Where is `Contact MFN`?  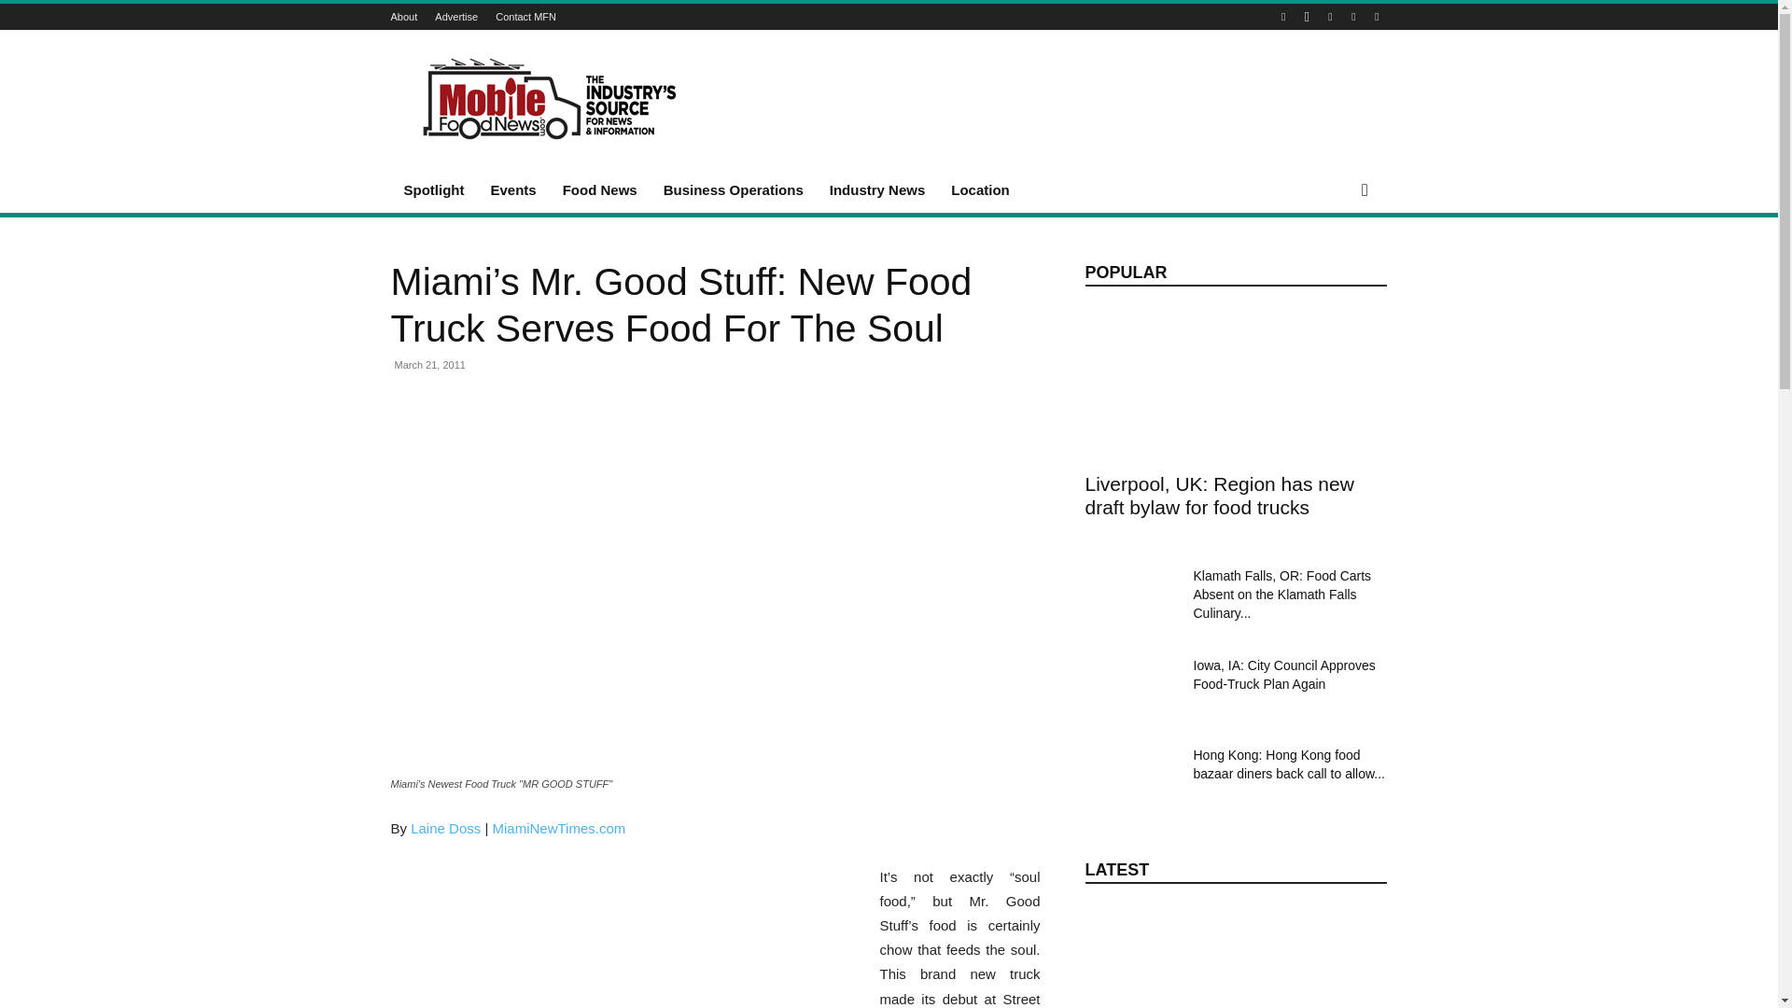 Contact MFN is located at coordinates (525, 16).